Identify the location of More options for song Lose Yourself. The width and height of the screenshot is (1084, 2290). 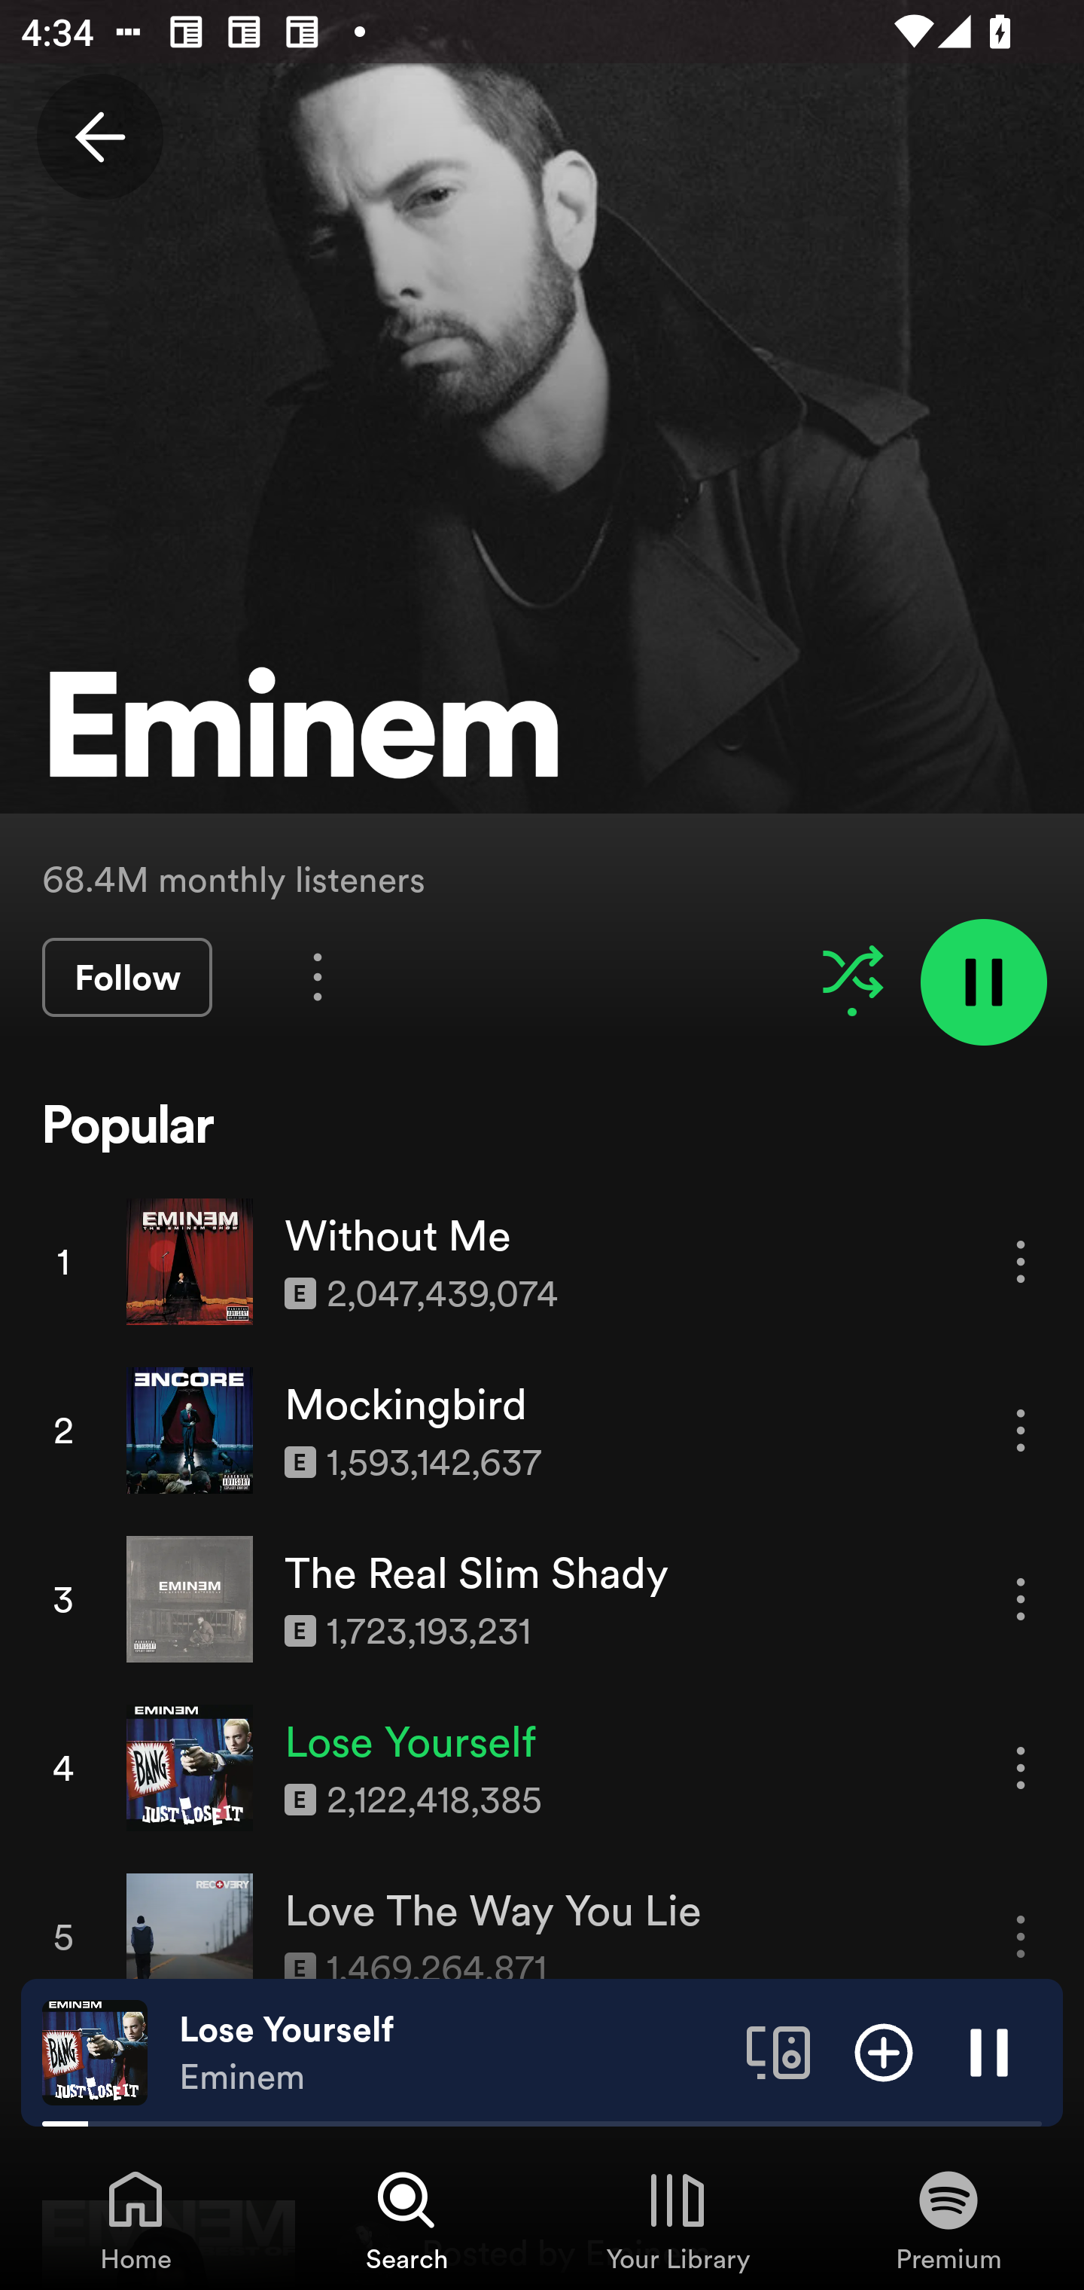
(1021, 1767).